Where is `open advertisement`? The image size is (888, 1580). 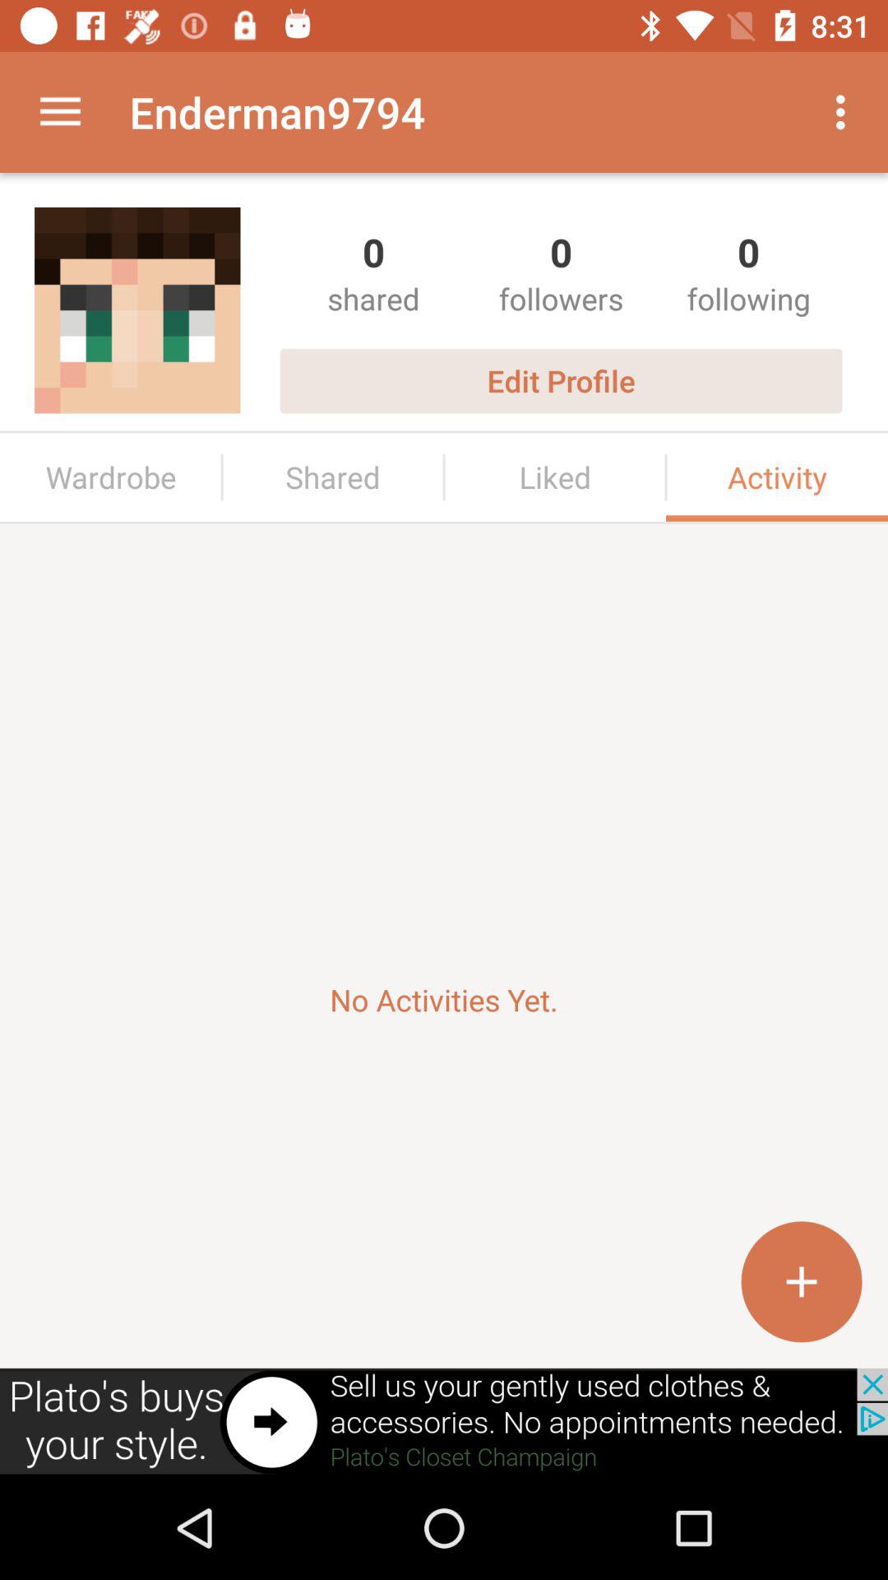 open advertisement is located at coordinates (444, 1422).